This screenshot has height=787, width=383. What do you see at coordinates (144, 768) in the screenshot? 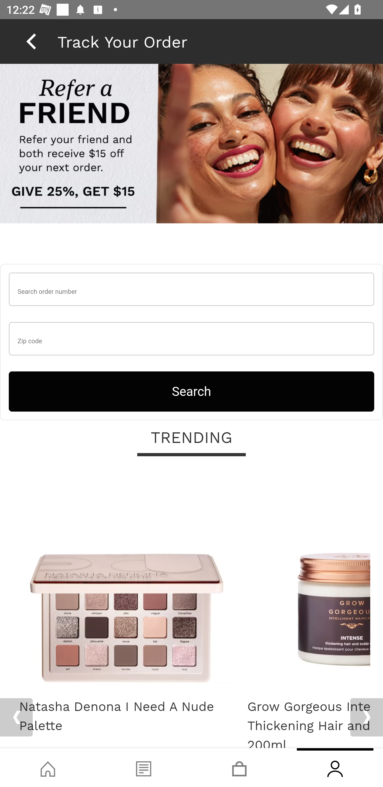
I see `Blog, tab, 2 of 4` at bounding box center [144, 768].